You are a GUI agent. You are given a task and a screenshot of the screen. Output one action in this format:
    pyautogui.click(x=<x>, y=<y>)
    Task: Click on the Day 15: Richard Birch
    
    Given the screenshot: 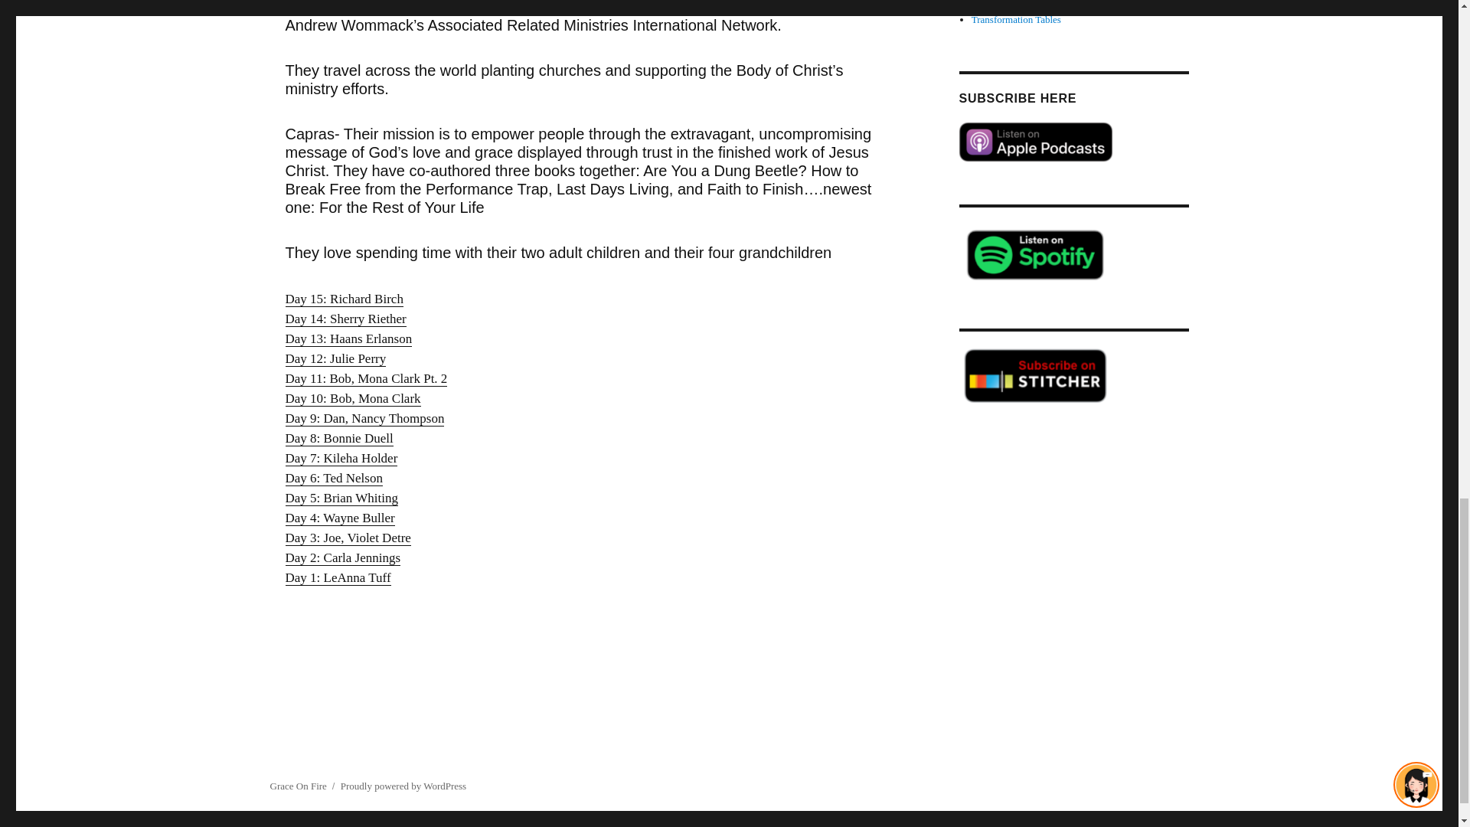 What is the action you would take?
    pyautogui.click(x=344, y=299)
    